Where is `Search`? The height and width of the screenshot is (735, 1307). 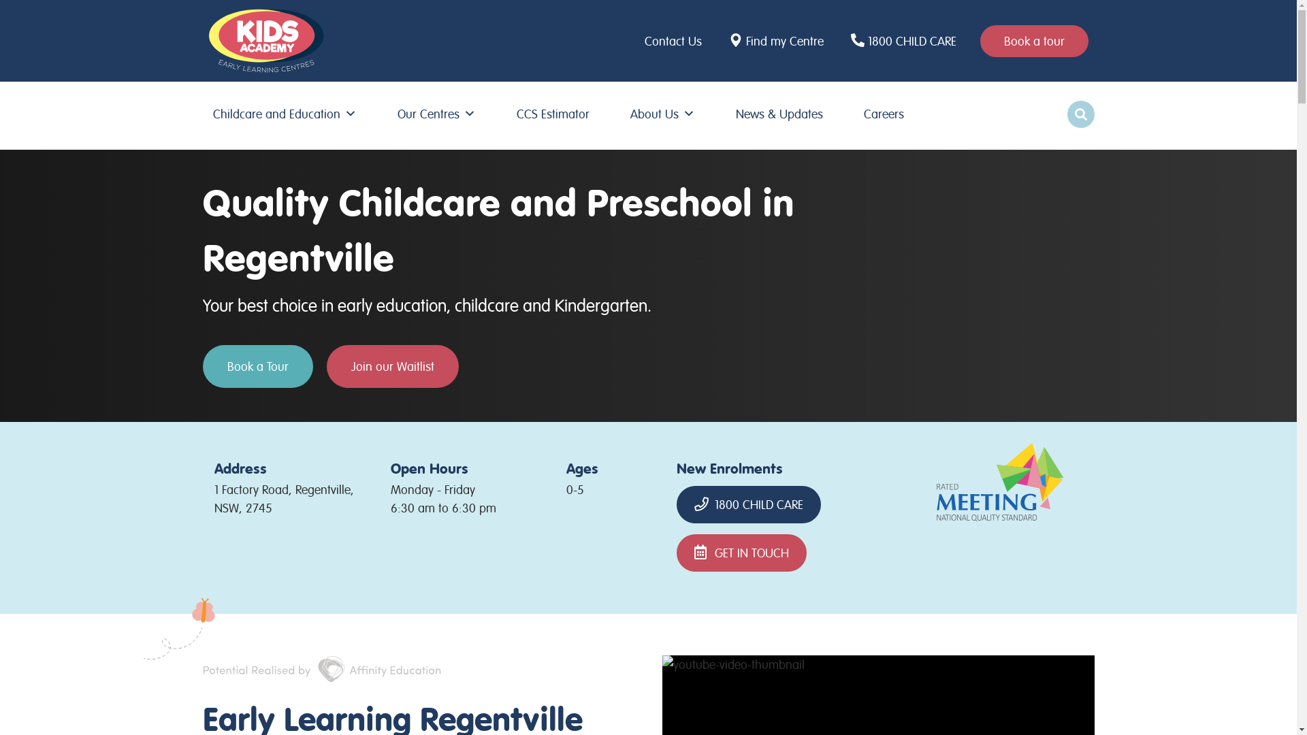 Search is located at coordinates (14, 16).